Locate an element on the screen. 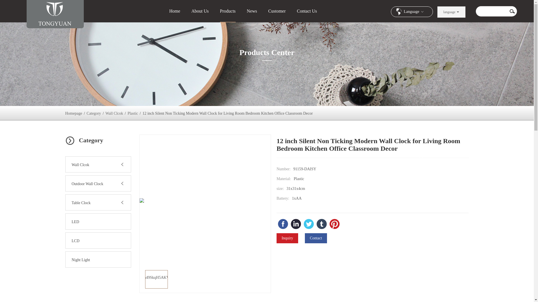 This screenshot has width=538, height=302. Night Light is located at coordinates (81, 260).